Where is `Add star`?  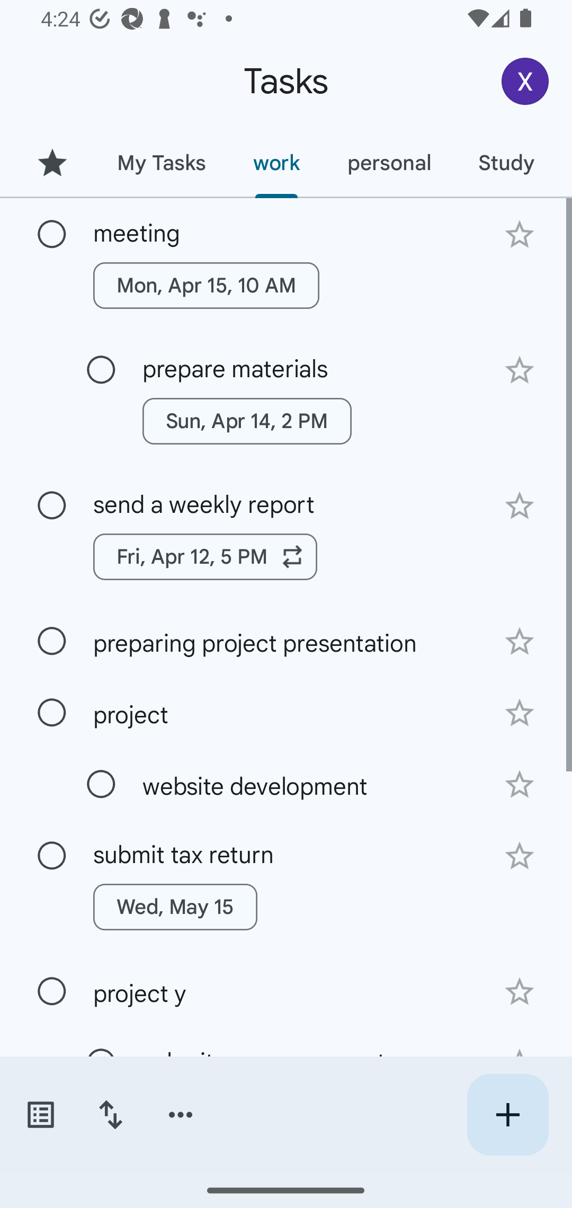 Add star is located at coordinates (519, 785).